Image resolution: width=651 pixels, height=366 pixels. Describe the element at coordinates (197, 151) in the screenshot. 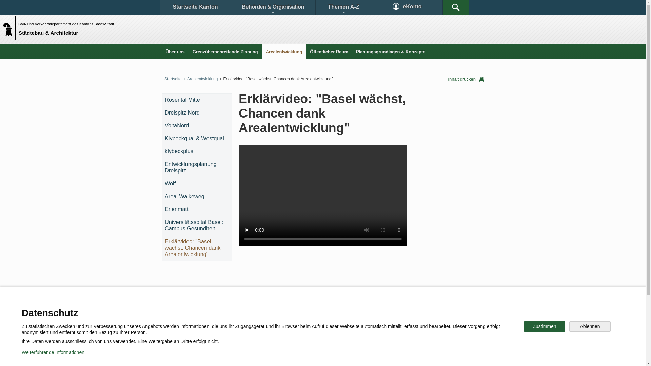

I see `klybeckplus` at that location.